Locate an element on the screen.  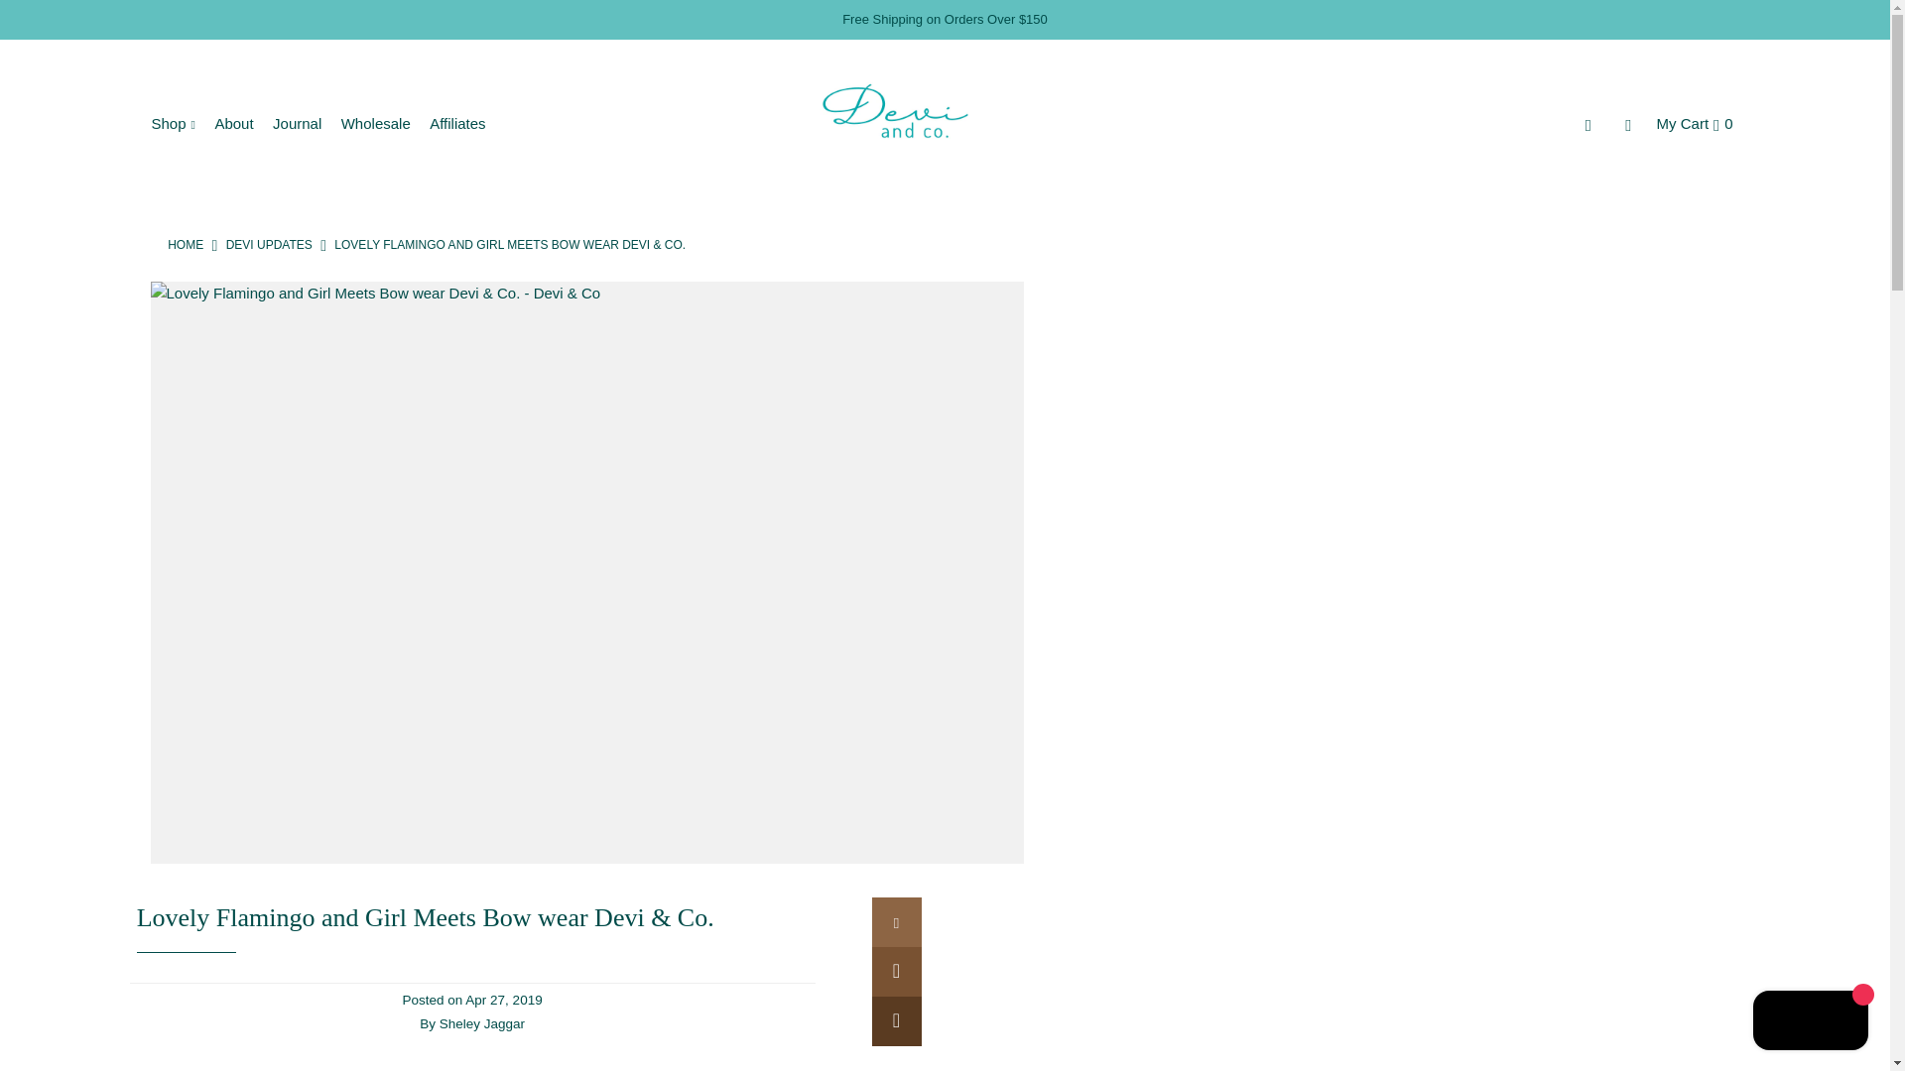
Share on Twitter is located at coordinates (895, 972).